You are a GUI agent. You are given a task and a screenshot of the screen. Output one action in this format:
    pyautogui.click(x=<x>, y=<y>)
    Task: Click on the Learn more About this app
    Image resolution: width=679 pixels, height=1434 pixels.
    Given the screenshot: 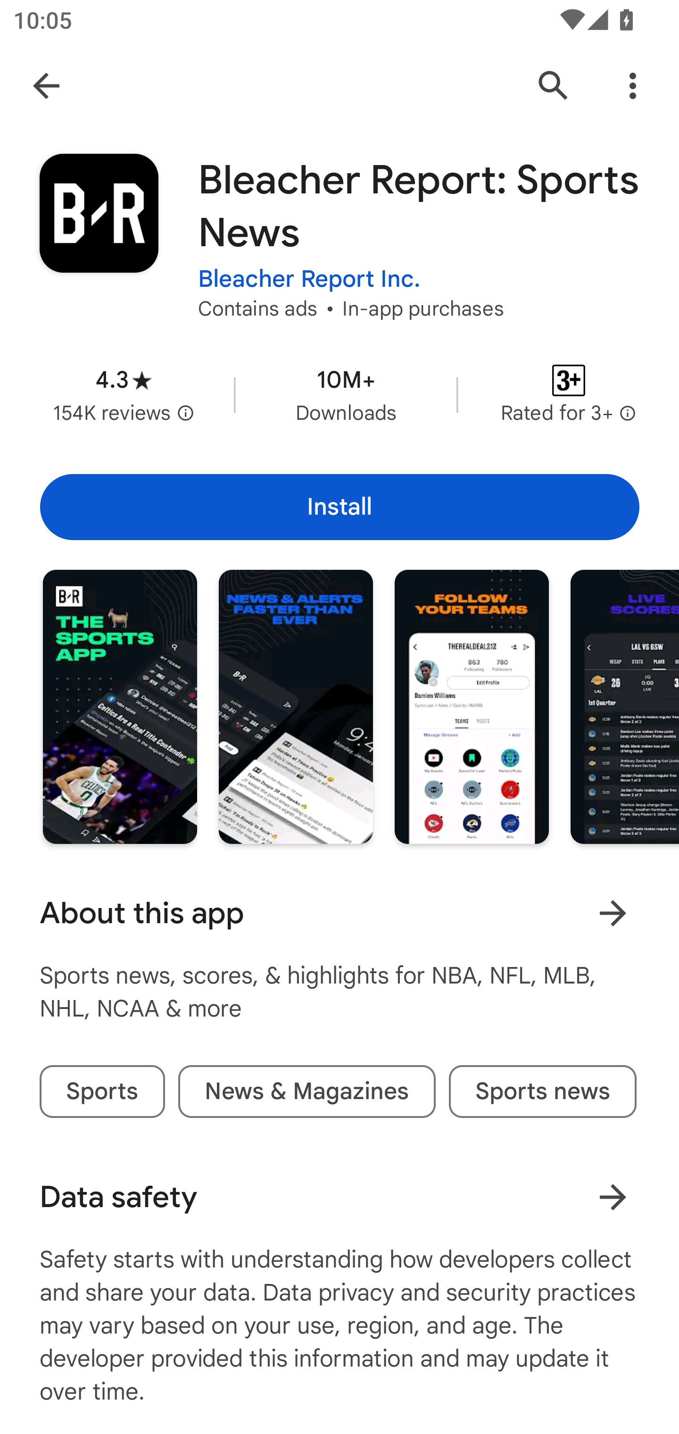 What is the action you would take?
    pyautogui.click(x=613, y=912)
    